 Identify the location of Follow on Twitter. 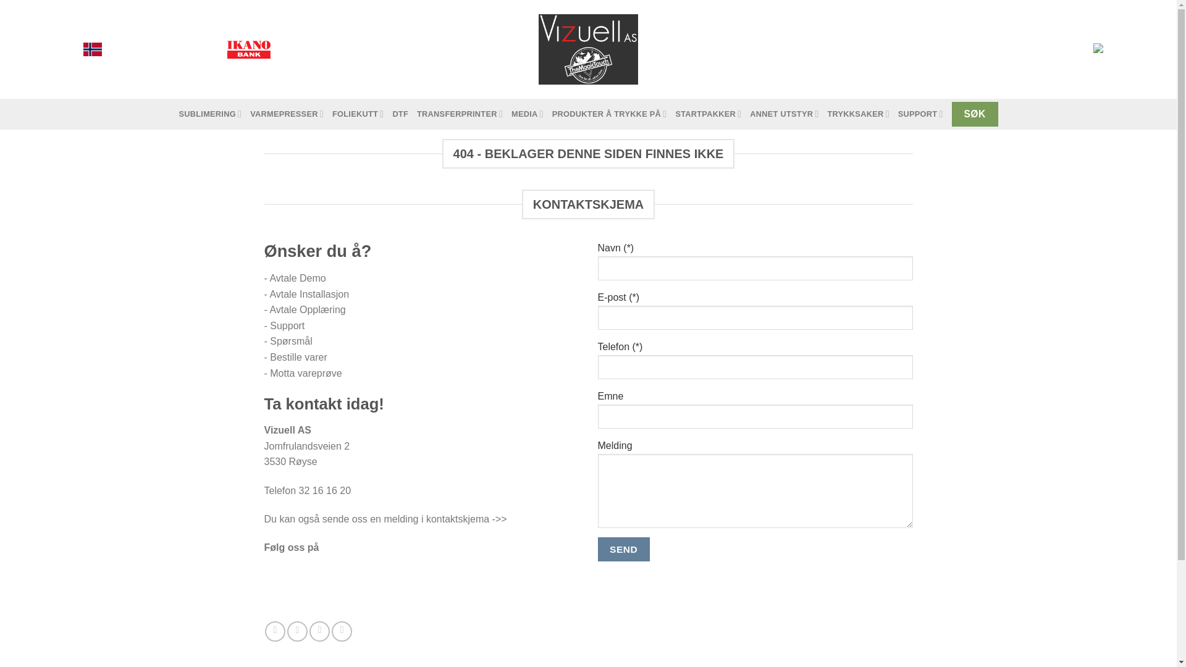
(296, 631).